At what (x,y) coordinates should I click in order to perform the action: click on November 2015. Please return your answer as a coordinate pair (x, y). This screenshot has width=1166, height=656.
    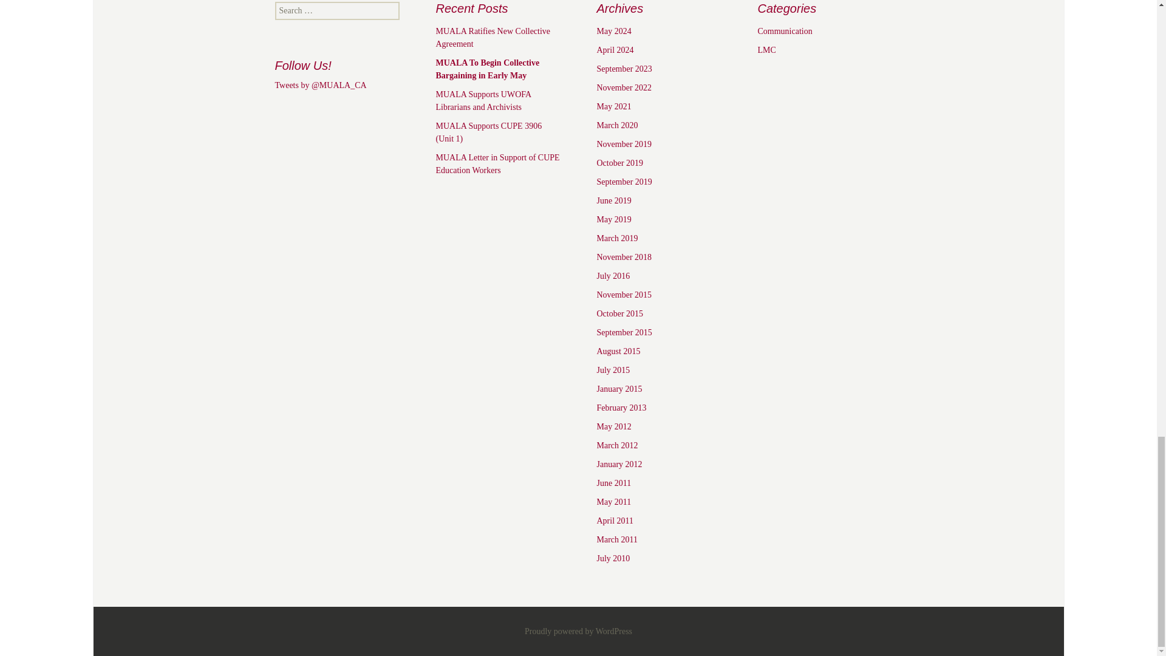
    Looking at the image, I should click on (624, 295).